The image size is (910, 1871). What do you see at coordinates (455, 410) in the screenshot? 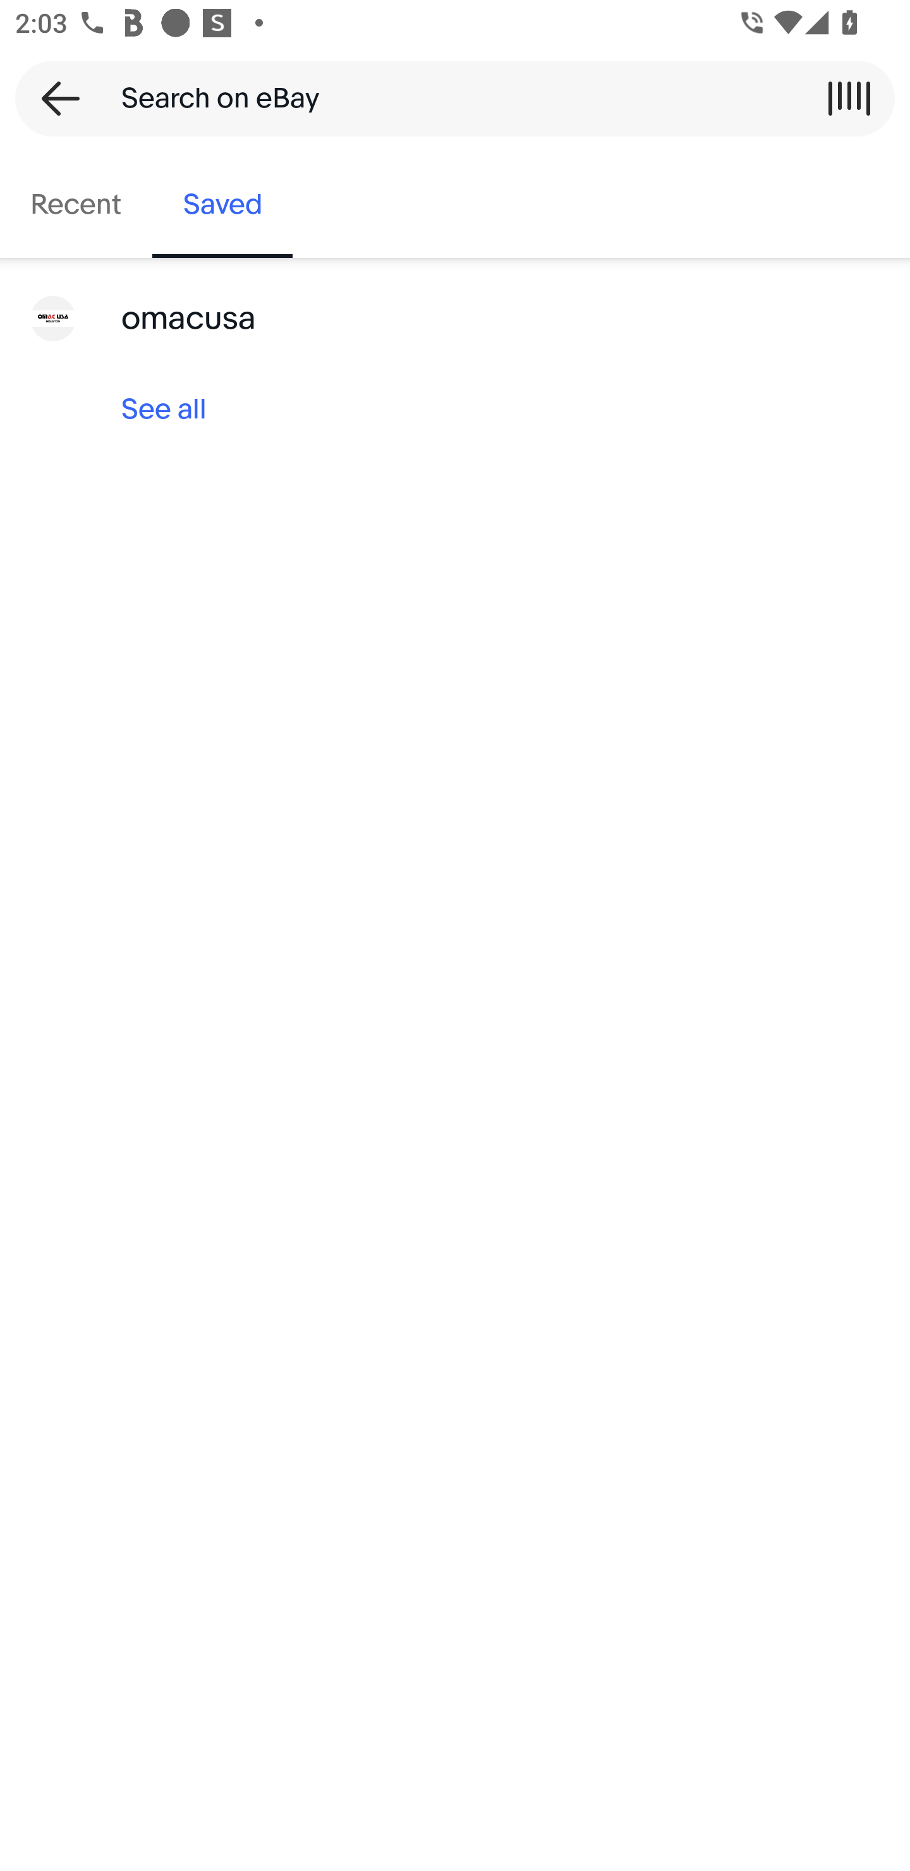
I see `See all See all members` at bounding box center [455, 410].